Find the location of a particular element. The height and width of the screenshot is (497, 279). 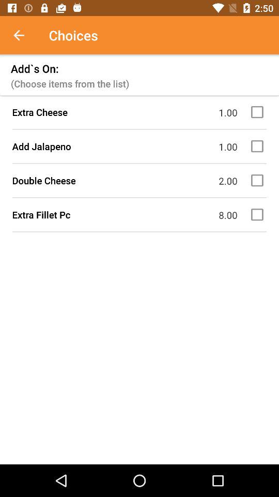

go back is located at coordinates (24, 35).